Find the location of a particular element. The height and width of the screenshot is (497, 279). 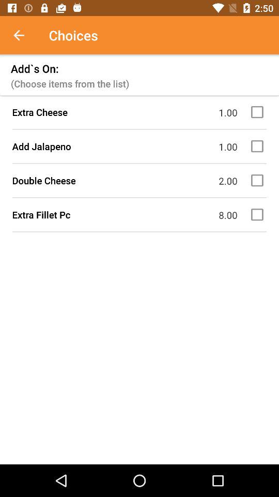

go back is located at coordinates (24, 35).